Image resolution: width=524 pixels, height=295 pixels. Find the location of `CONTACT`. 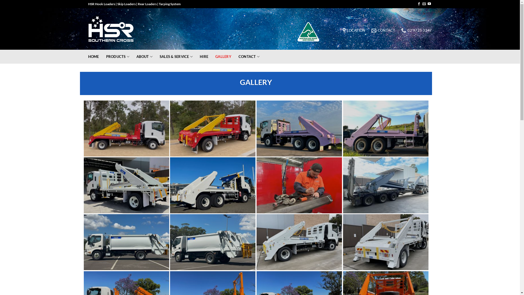

CONTACT is located at coordinates (383, 31).